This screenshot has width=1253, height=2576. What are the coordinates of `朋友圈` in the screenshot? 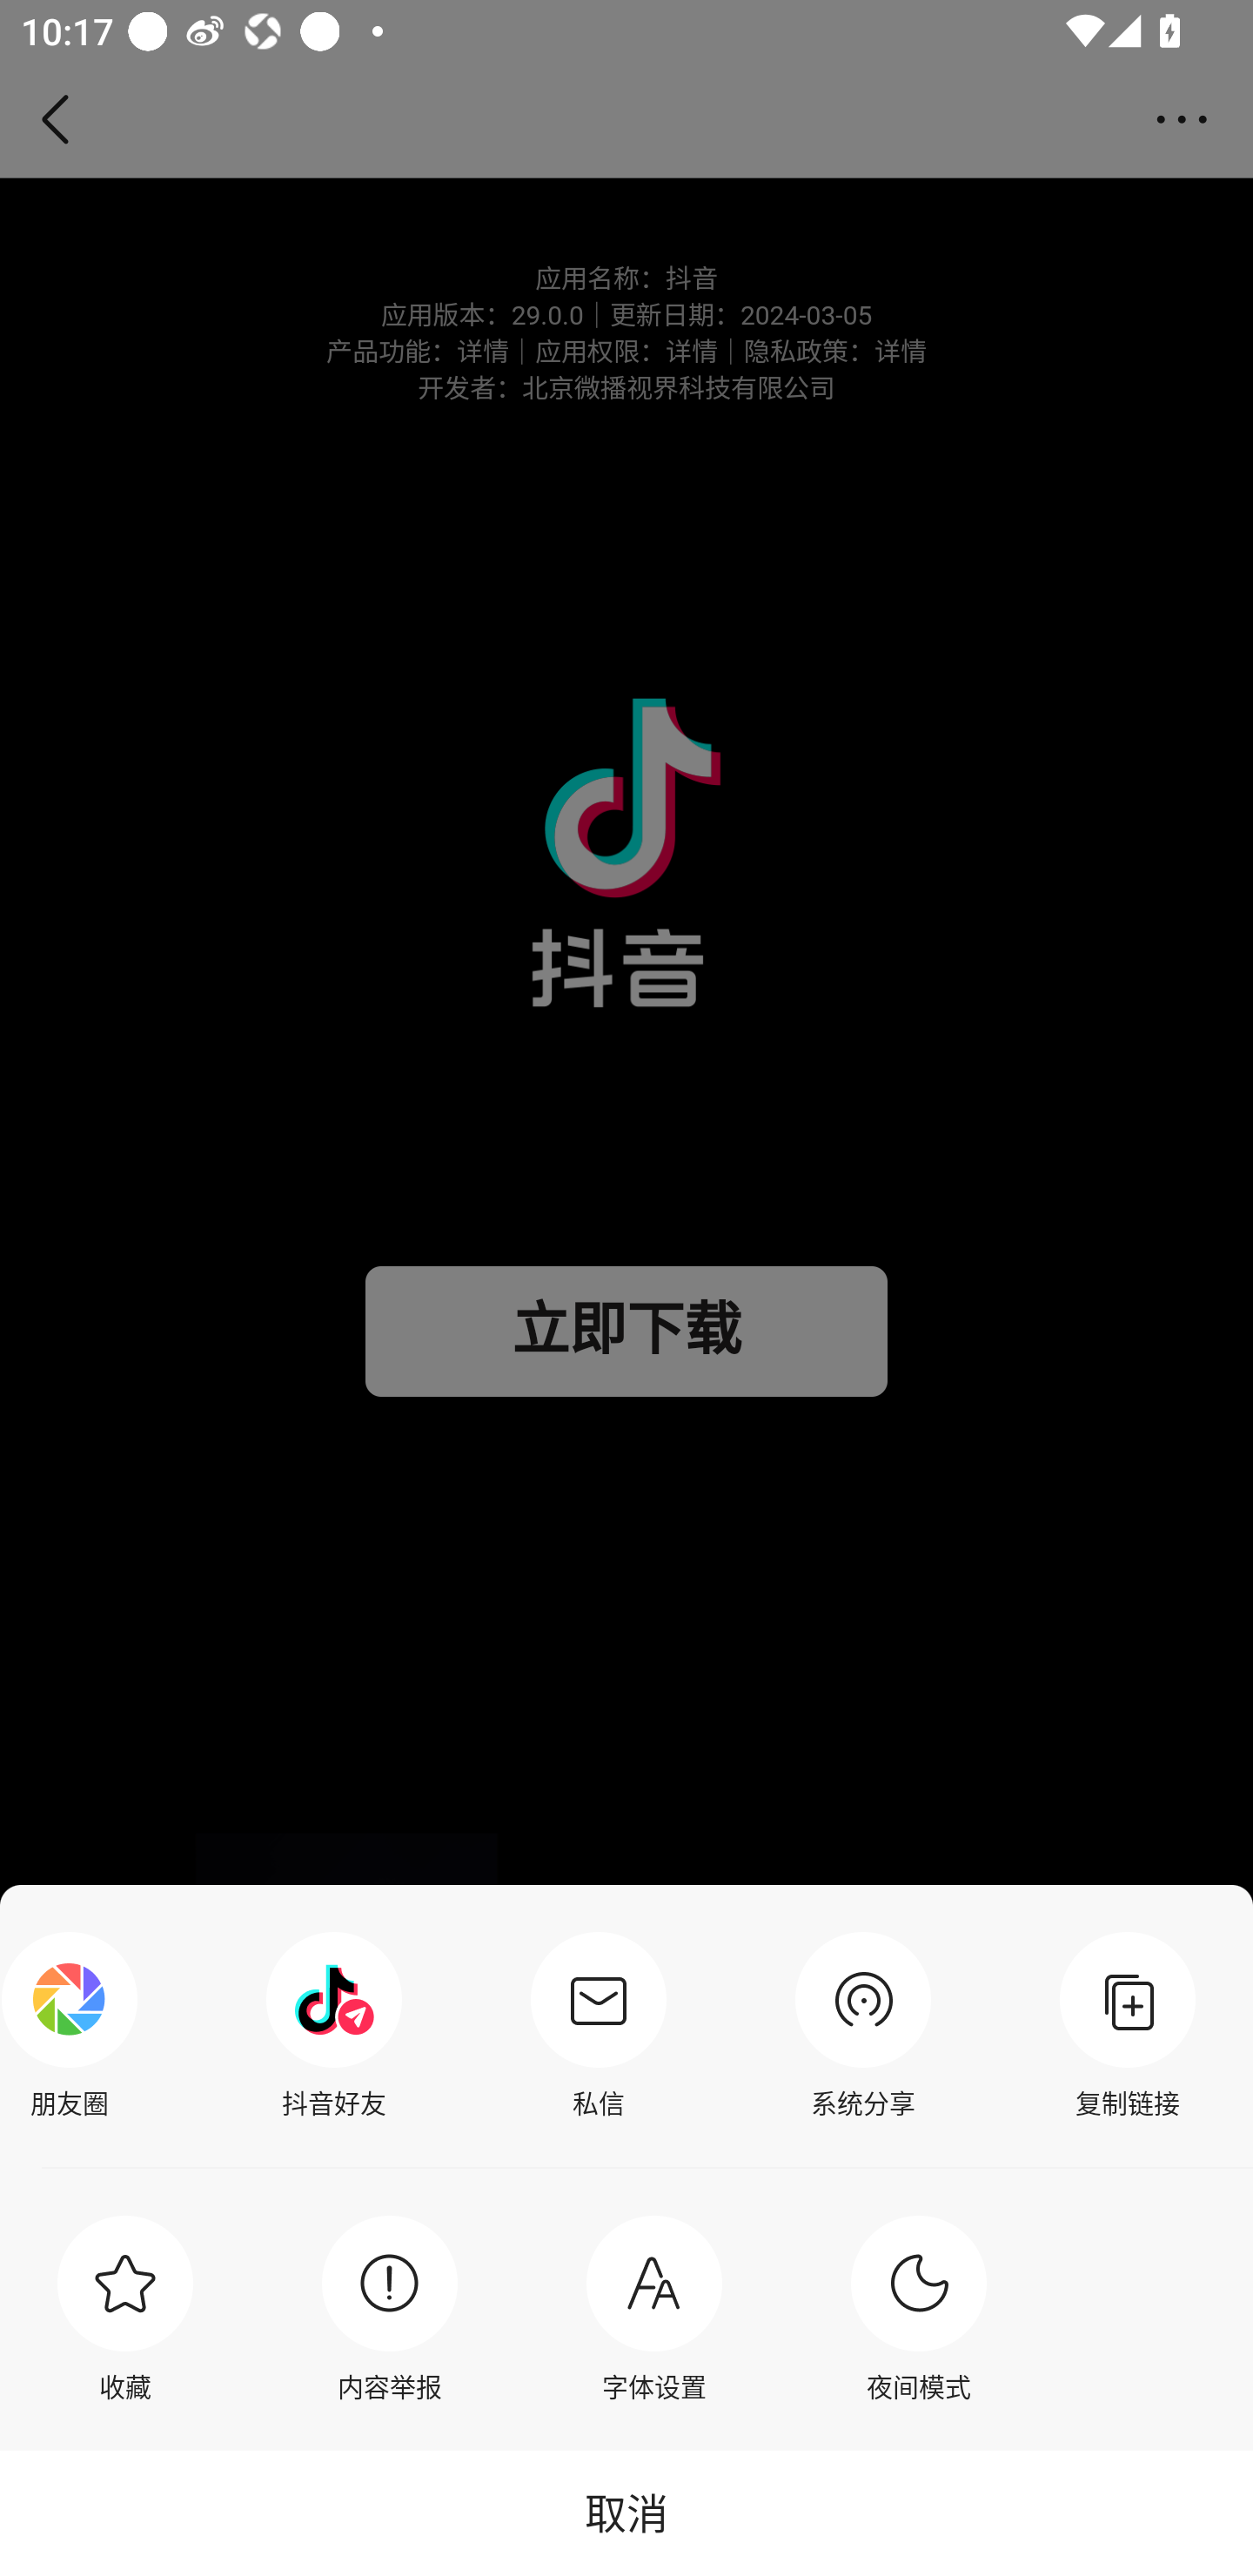 It's located at (77, 2026).